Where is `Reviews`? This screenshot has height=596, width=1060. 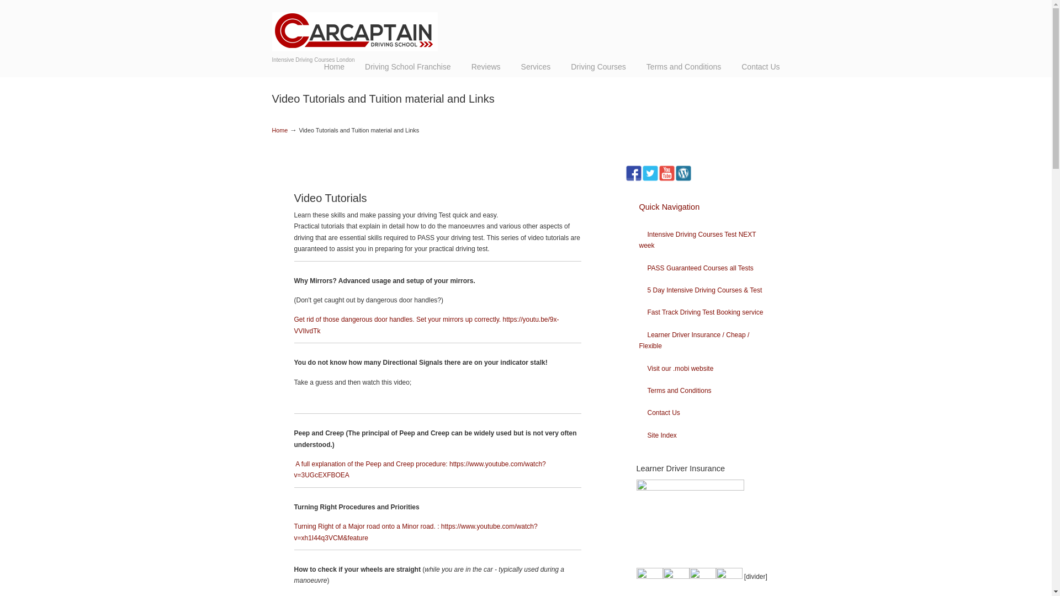
Reviews is located at coordinates (486, 66).